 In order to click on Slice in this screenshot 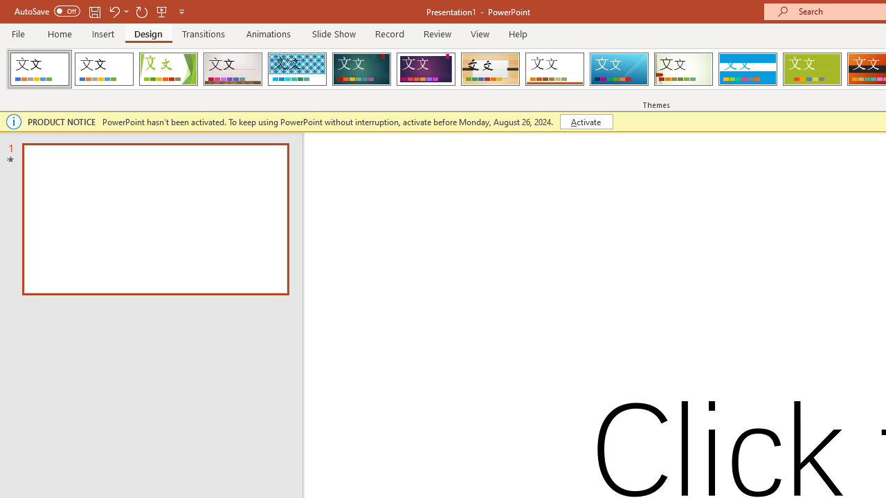, I will do `click(619, 69)`.